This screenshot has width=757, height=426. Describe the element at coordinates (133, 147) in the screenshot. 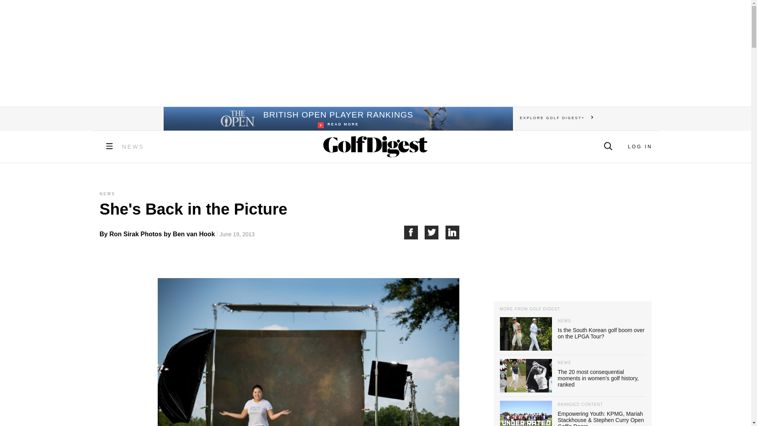

I see `NEWS` at that location.